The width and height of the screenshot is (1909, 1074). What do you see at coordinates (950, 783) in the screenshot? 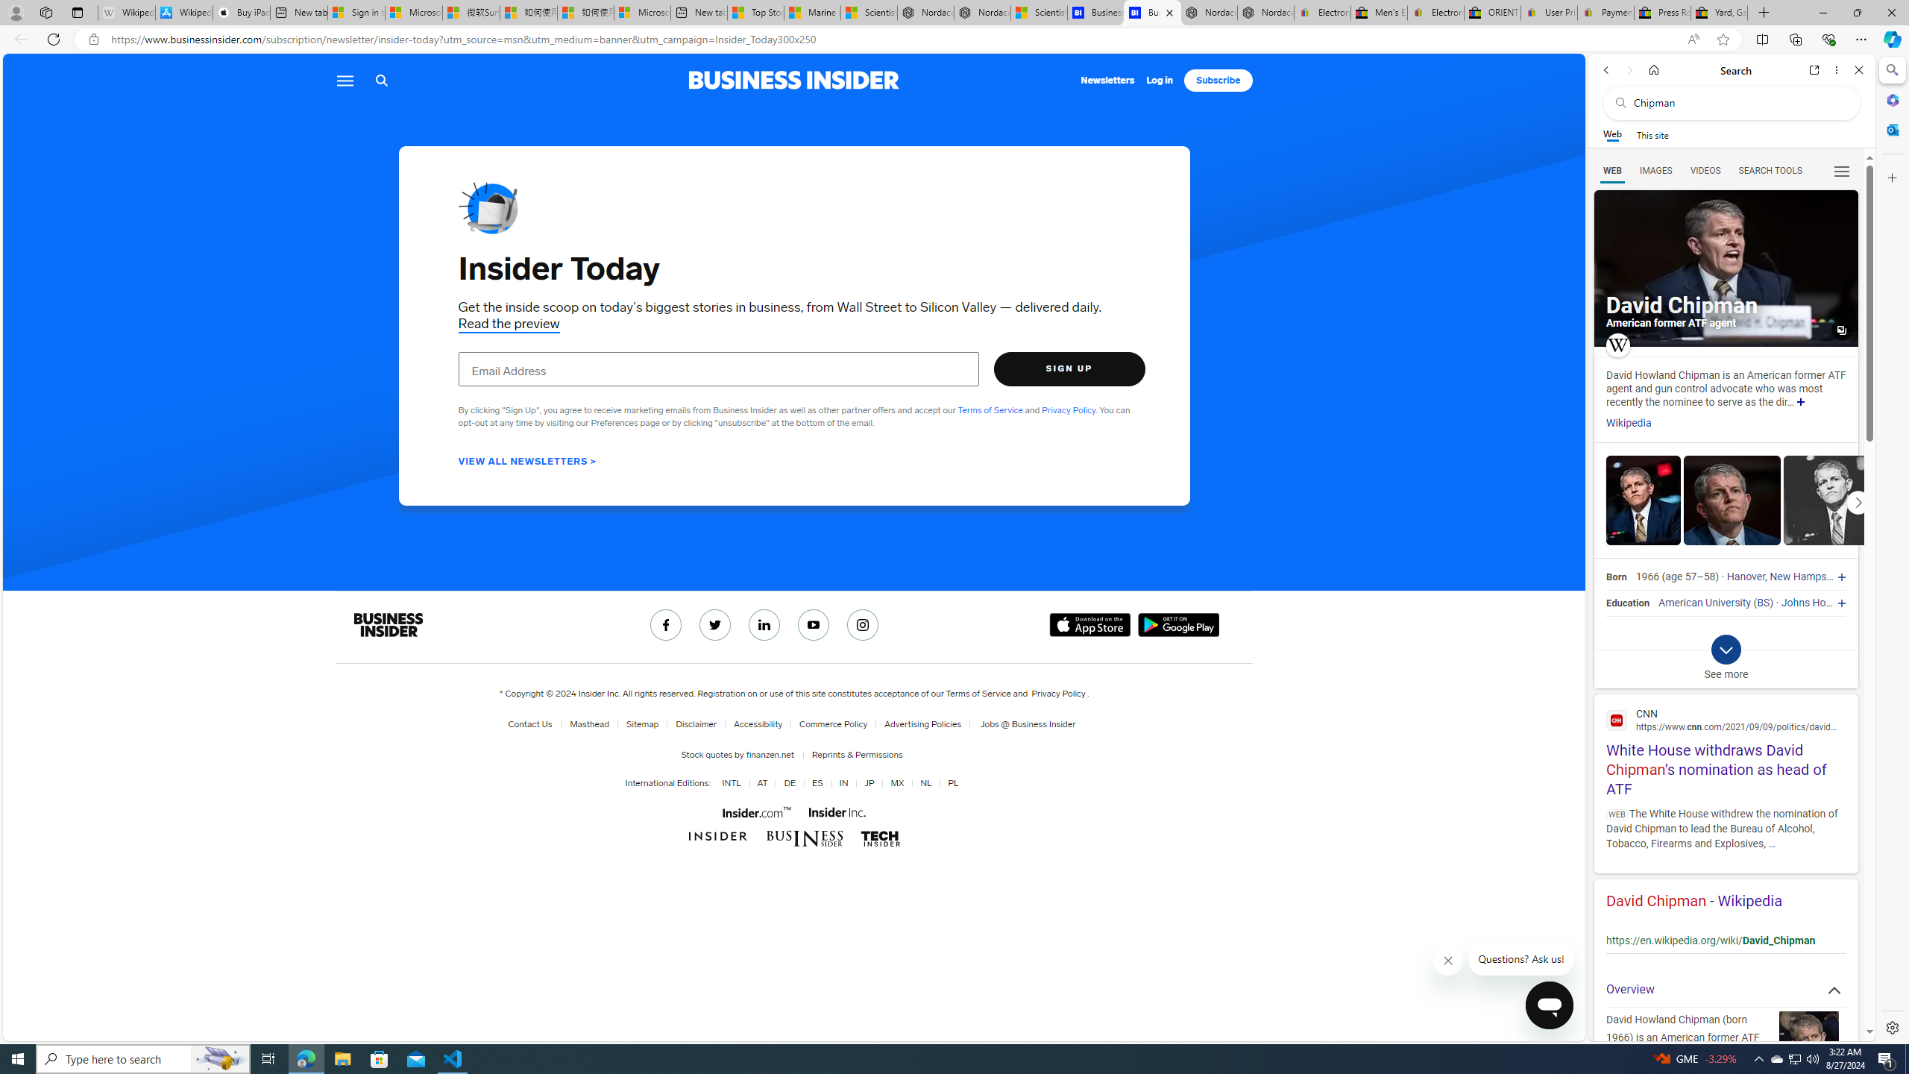
I see `PL` at bounding box center [950, 783].